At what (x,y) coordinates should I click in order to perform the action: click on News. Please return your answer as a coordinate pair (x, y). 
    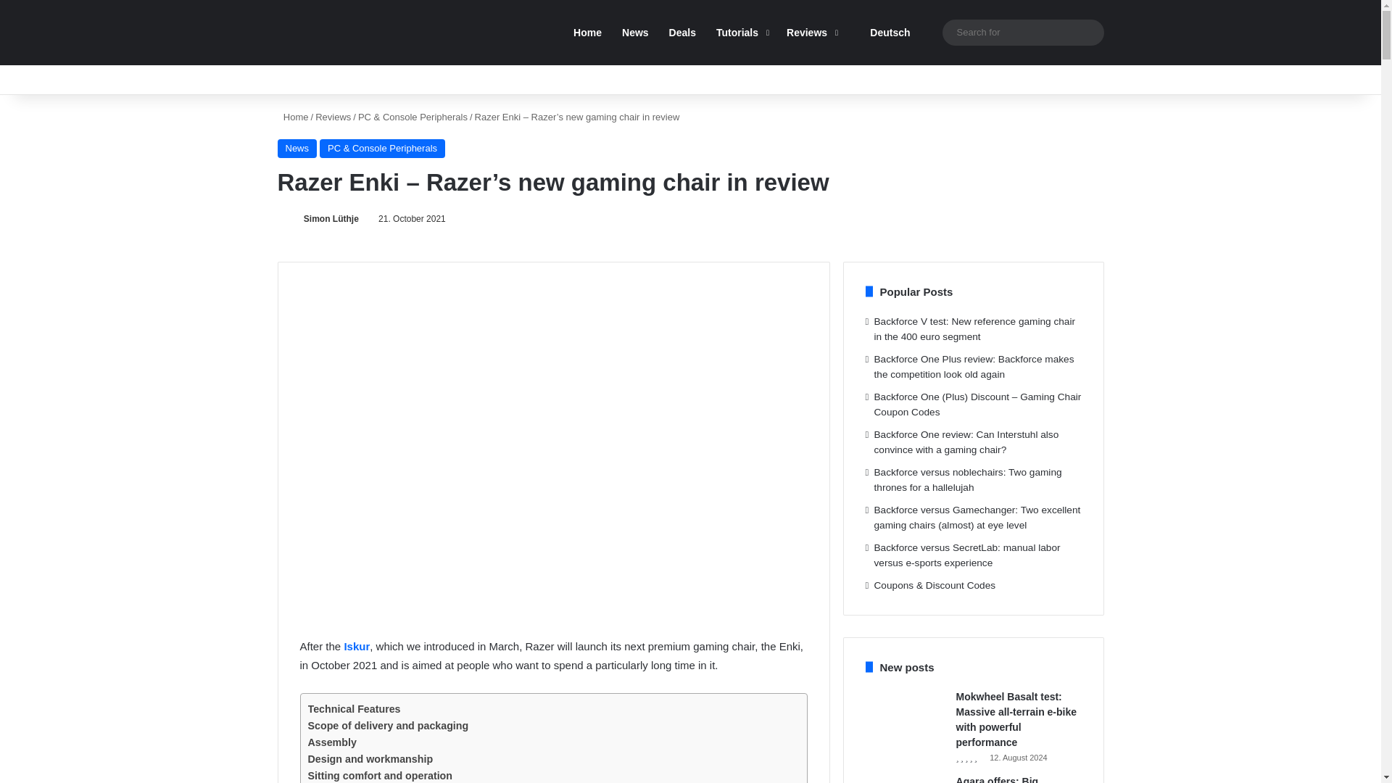
    Looking at the image, I should click on (297, 149).